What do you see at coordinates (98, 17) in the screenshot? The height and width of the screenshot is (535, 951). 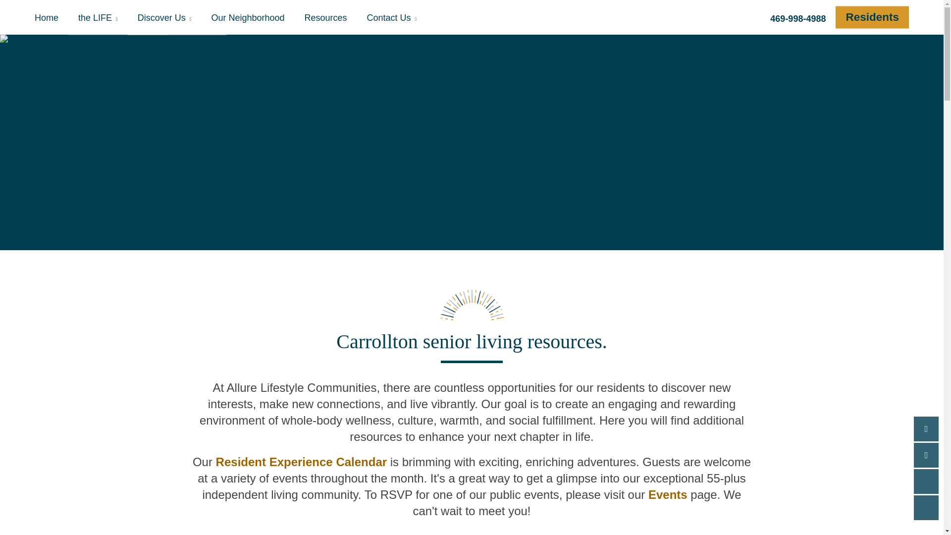 I see `the LIFE` at bounding box center [98, 17].